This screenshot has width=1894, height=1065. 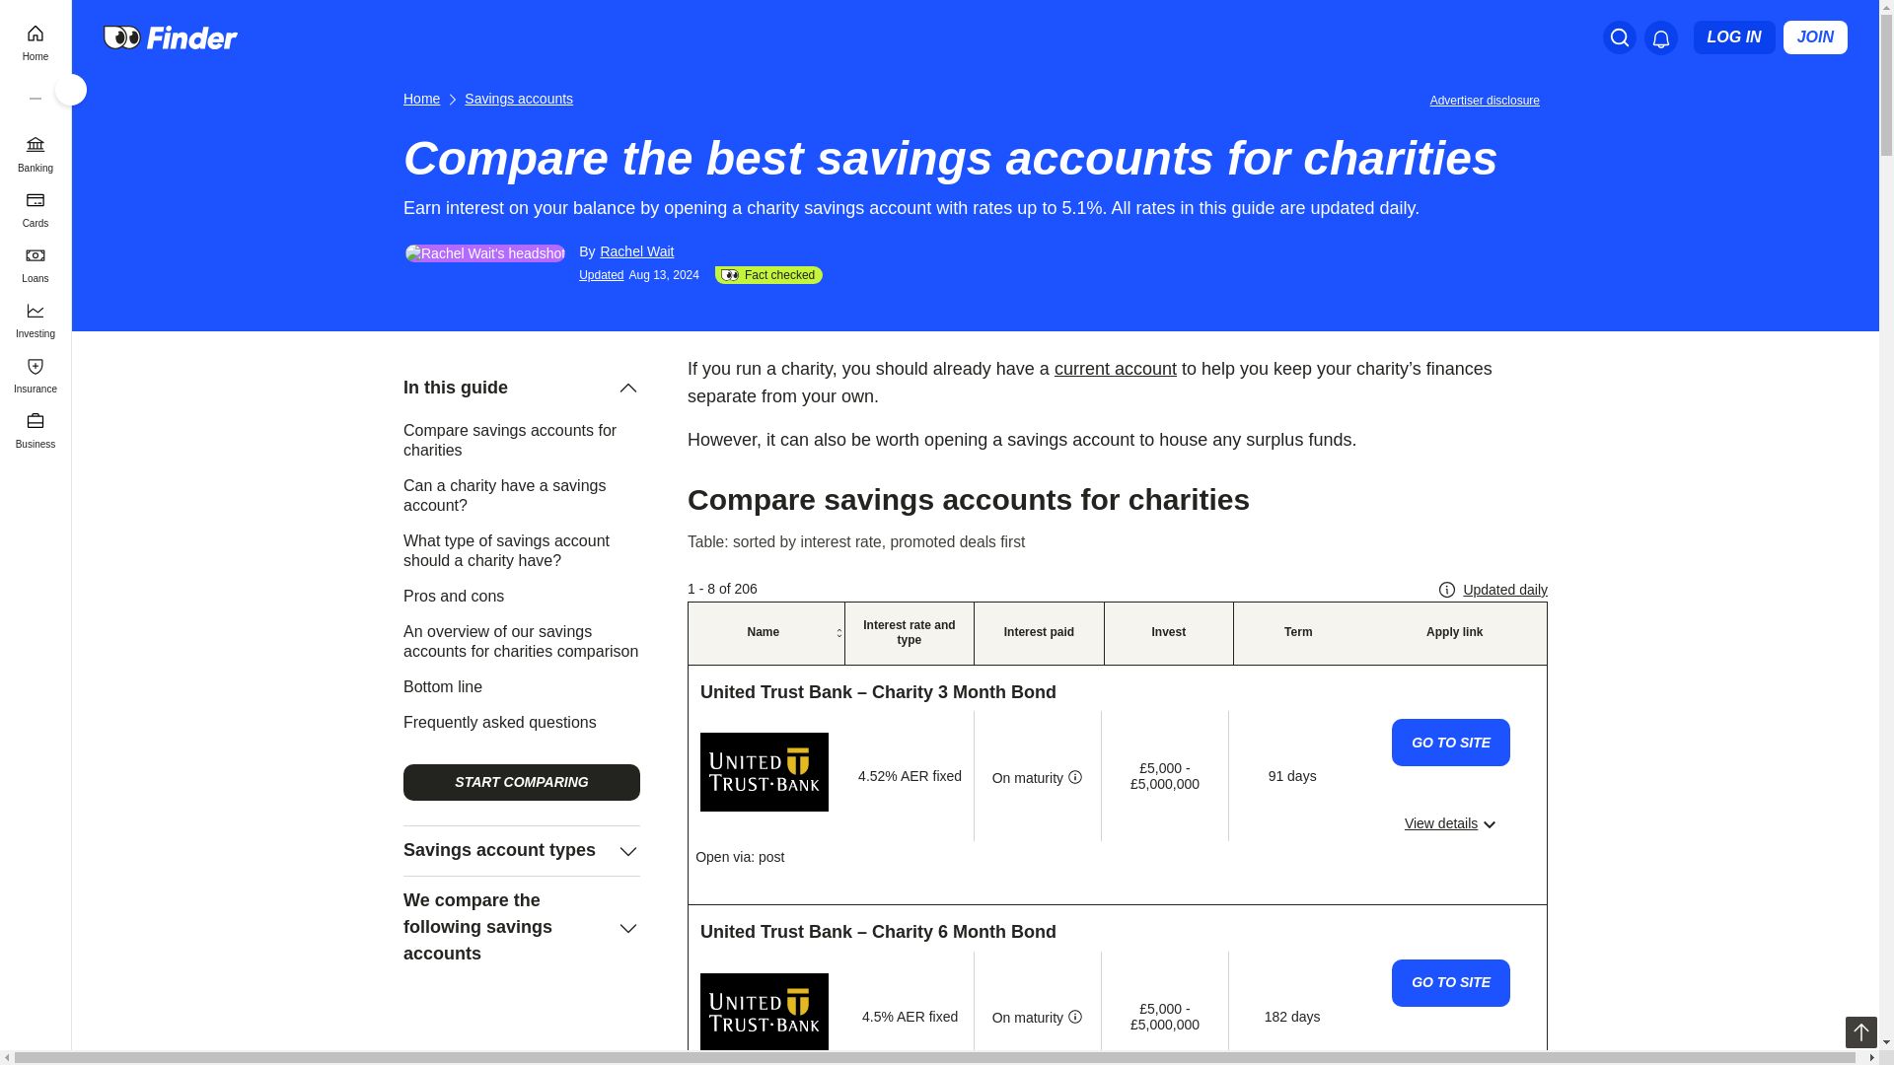 I want to click on Important information about this website, so click(x=1488, y=99).